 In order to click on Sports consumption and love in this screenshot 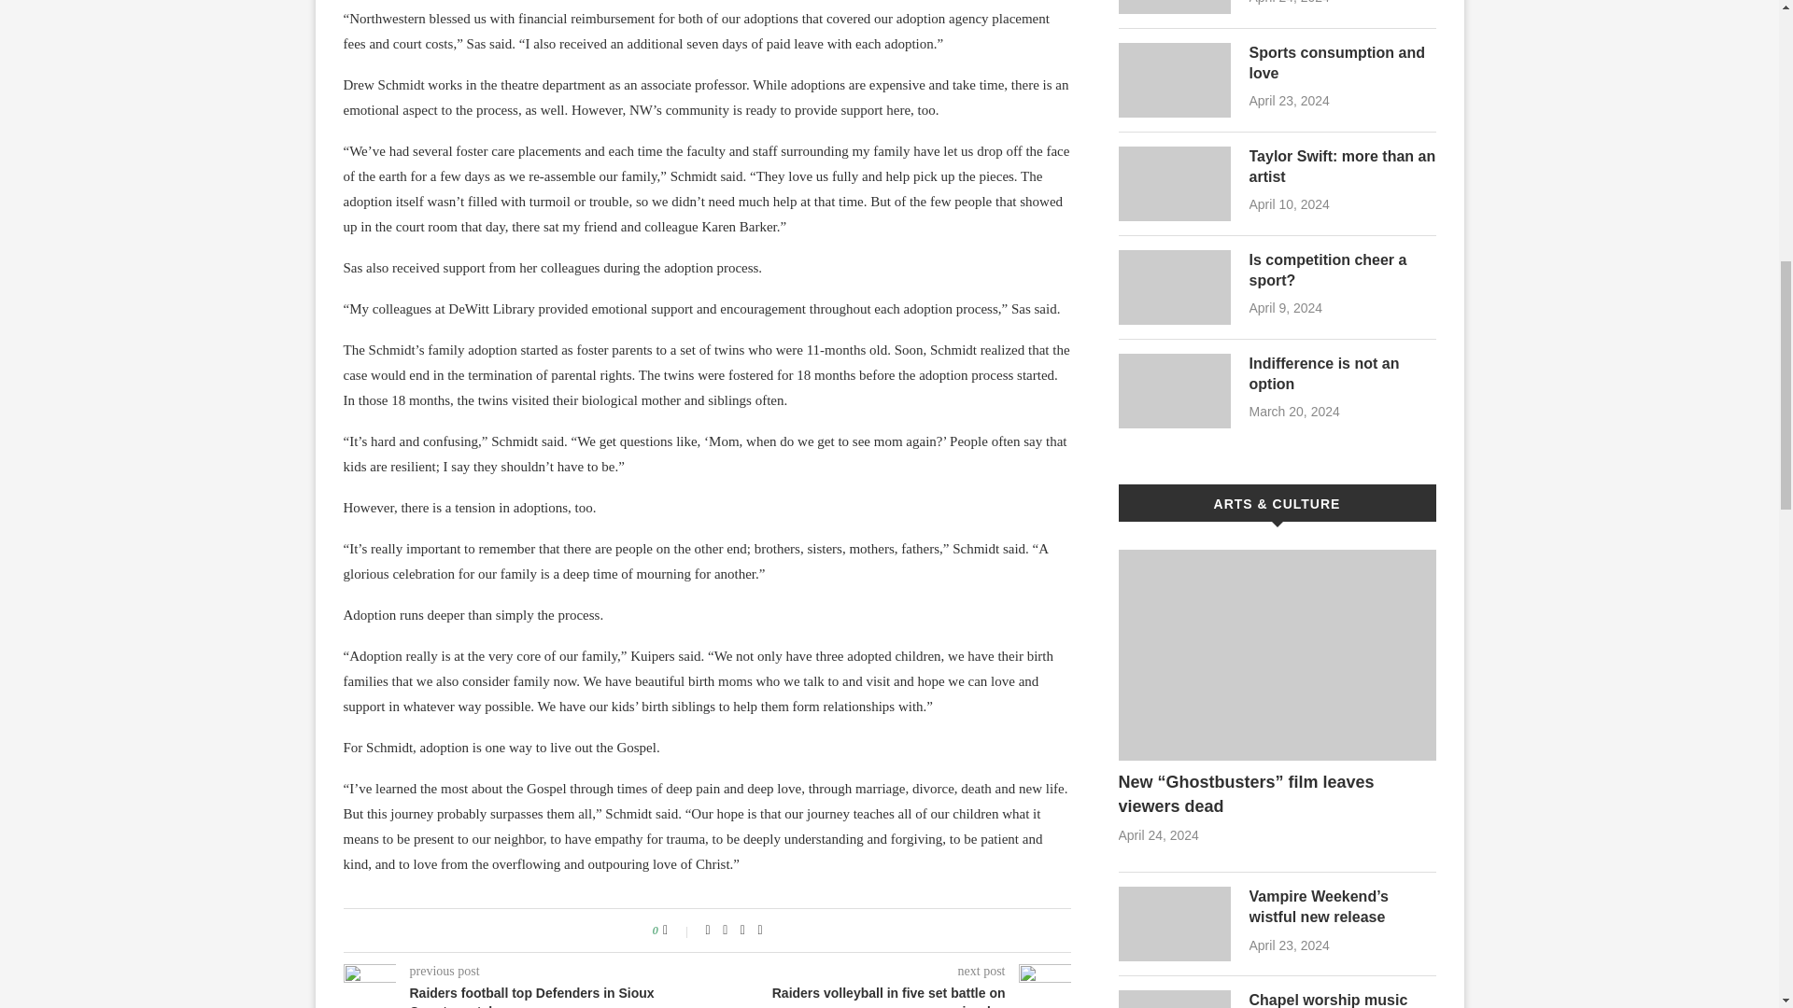, I will do `click(1343, 63)`.